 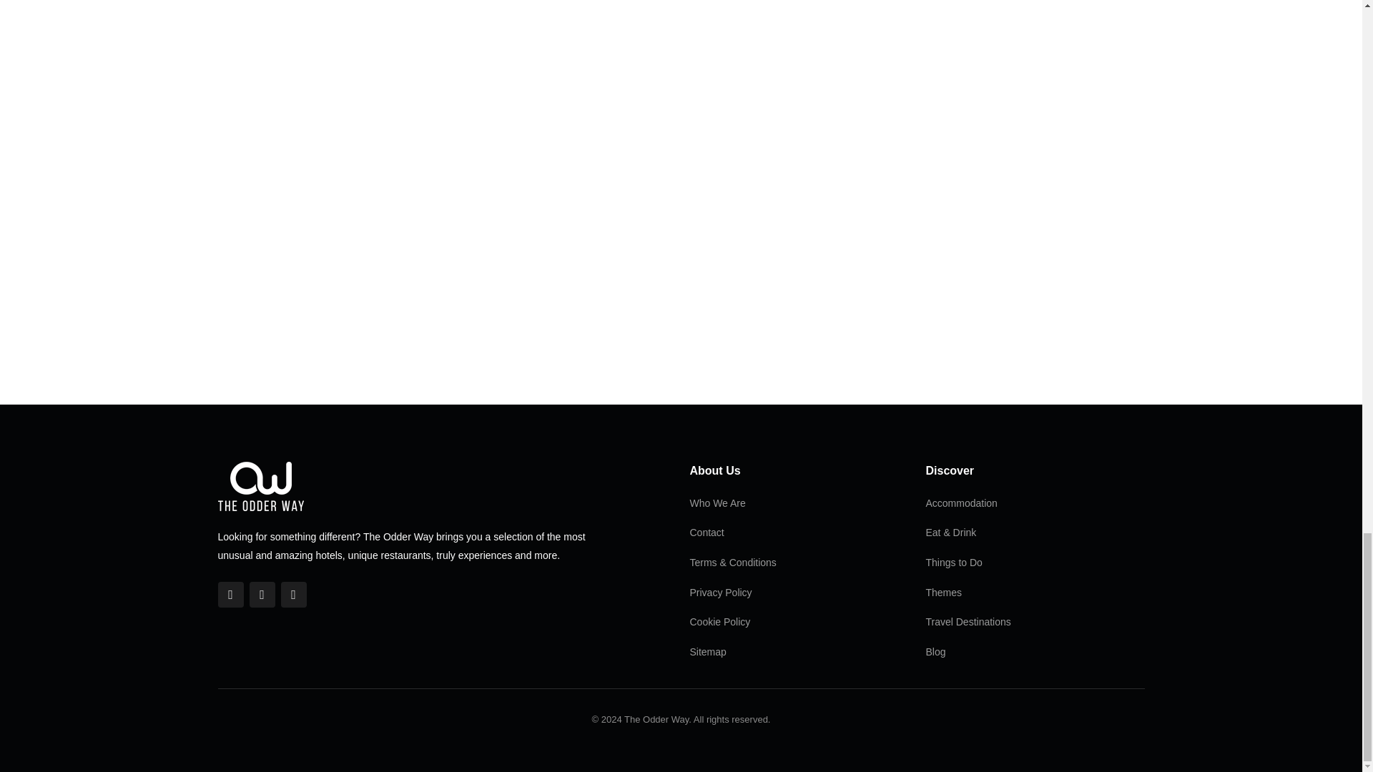 What do you see at coordinates (293, 595) in the screenshot?
I see `YouTube` at bounding box center [293, 595].